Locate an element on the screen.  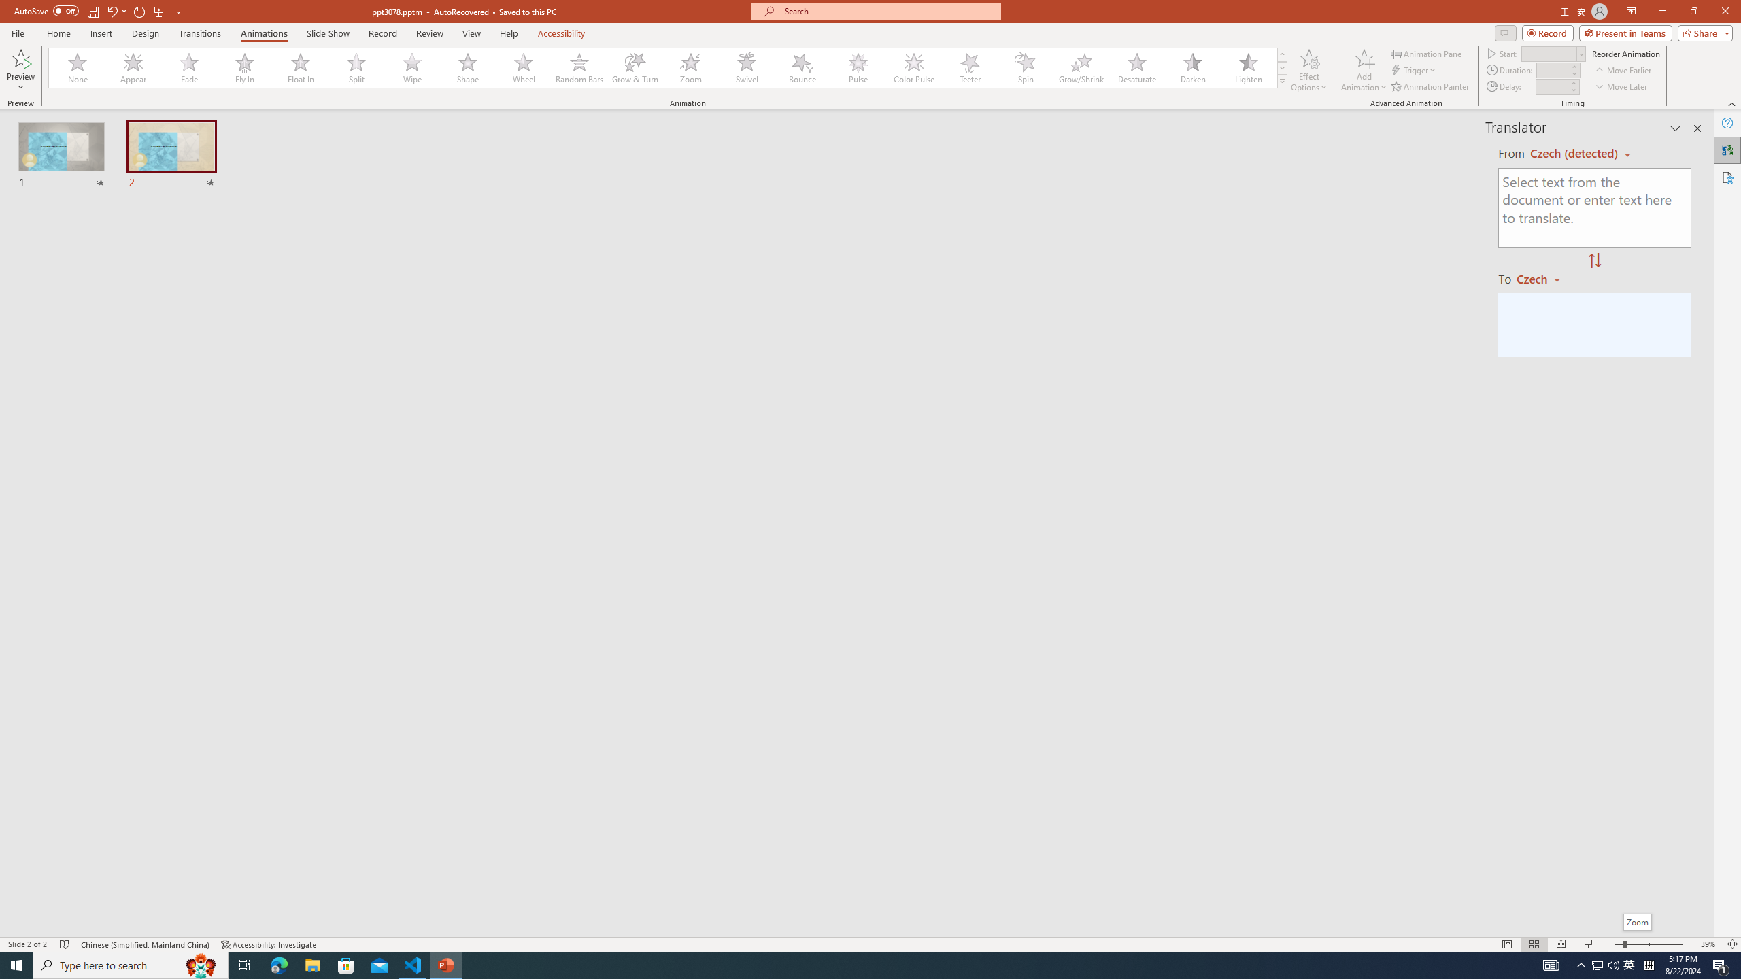
Grow & Turn is located at coordinates (635, 68).